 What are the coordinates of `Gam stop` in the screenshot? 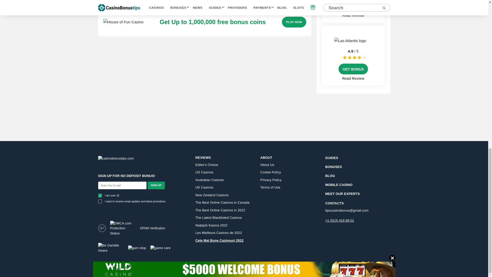 It's located at (137, 248).